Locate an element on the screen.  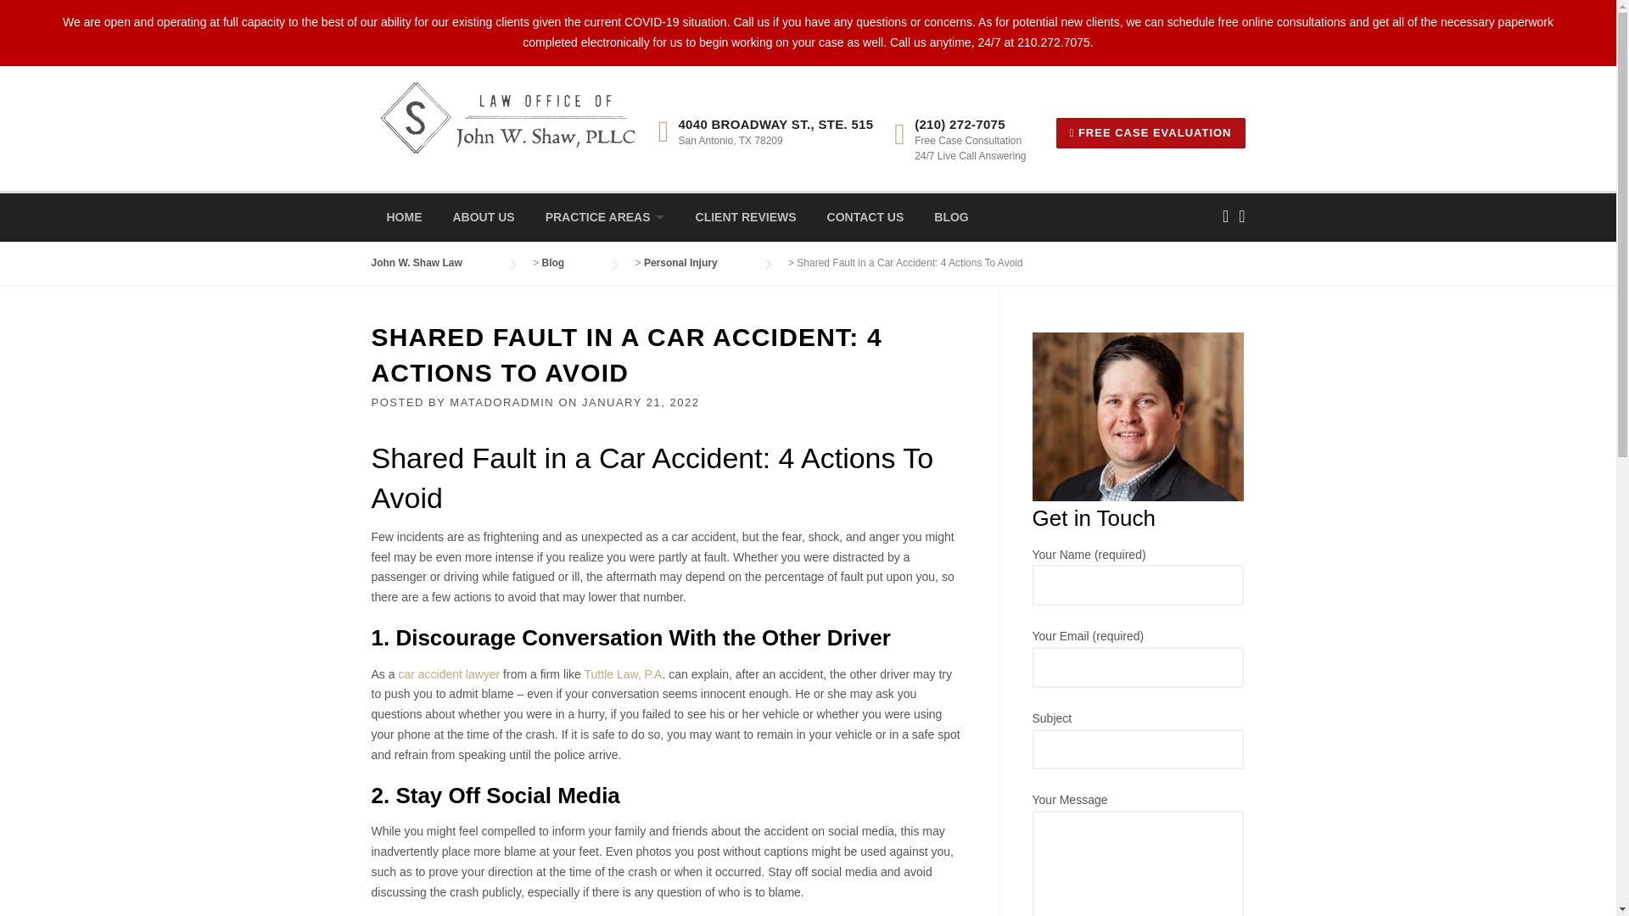
CLIENT REVIEWS is located at coordinates (746, 217).